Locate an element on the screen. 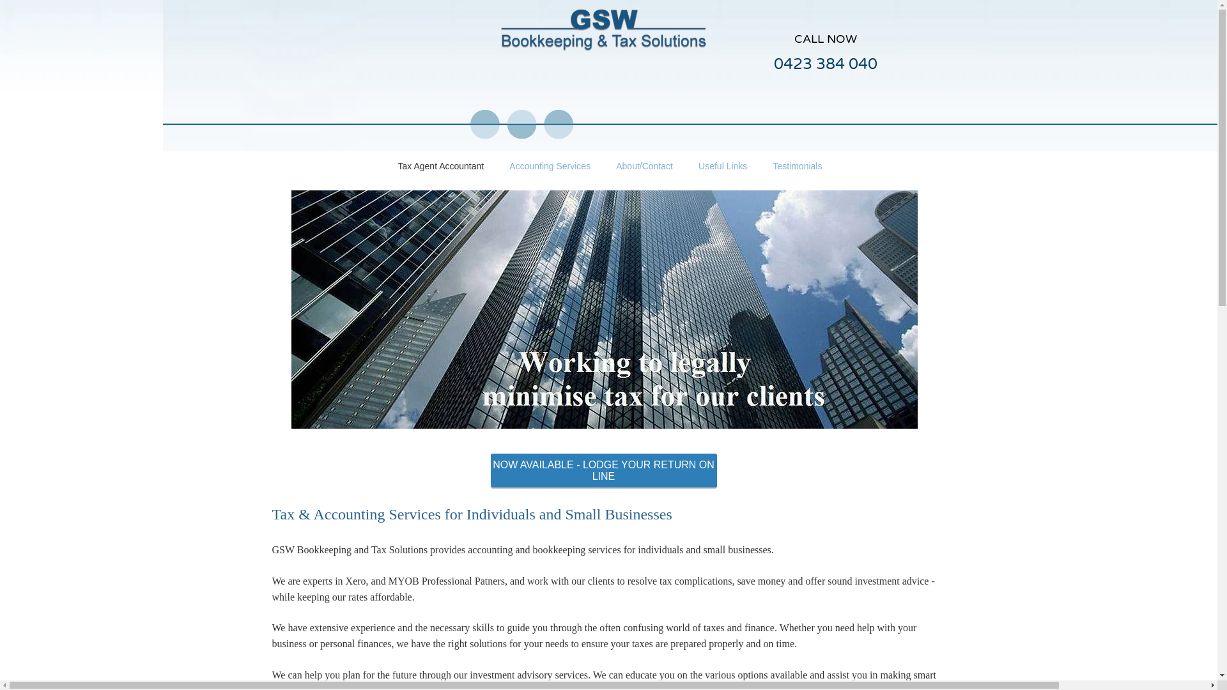 This screenshot has width=1227, height=690. Useful Links is located at coordinates (723, 166).